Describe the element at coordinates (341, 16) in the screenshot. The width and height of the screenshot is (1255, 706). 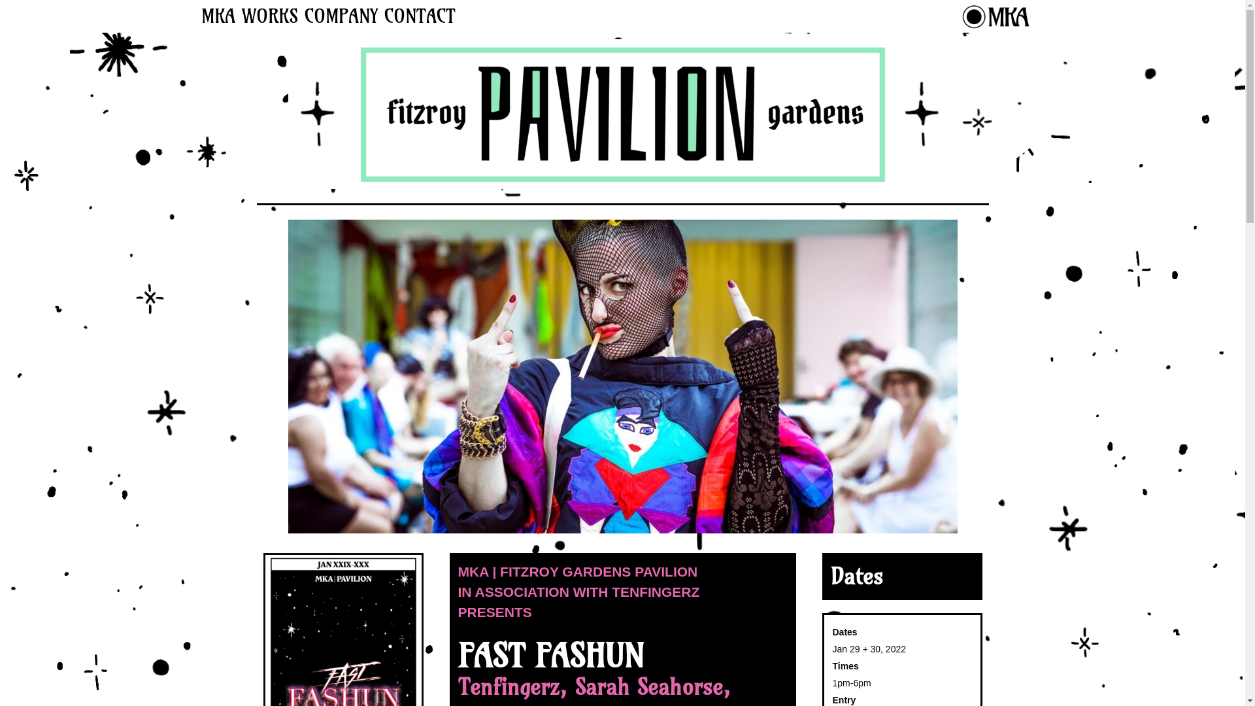
I see `COMPANY` at that location.